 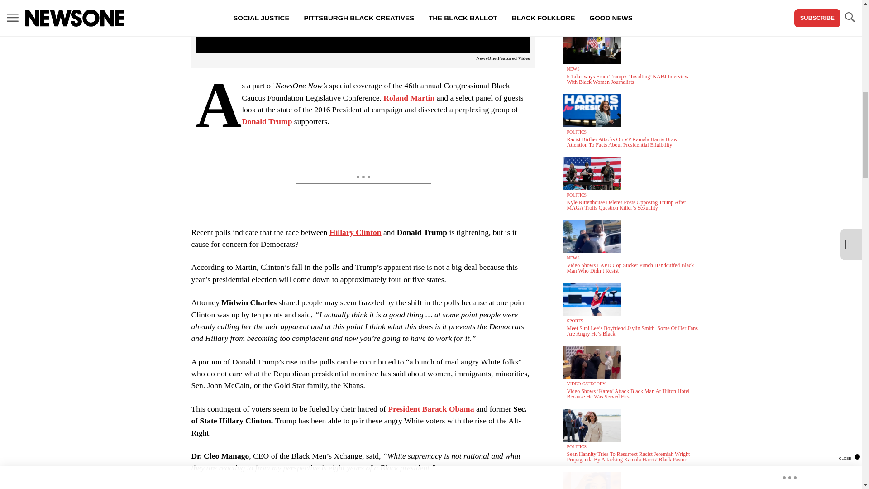 What do you see at coordinates (430, 408) in the screenshot?
I see `President Barack Obama` at bounding box center [430, 408].